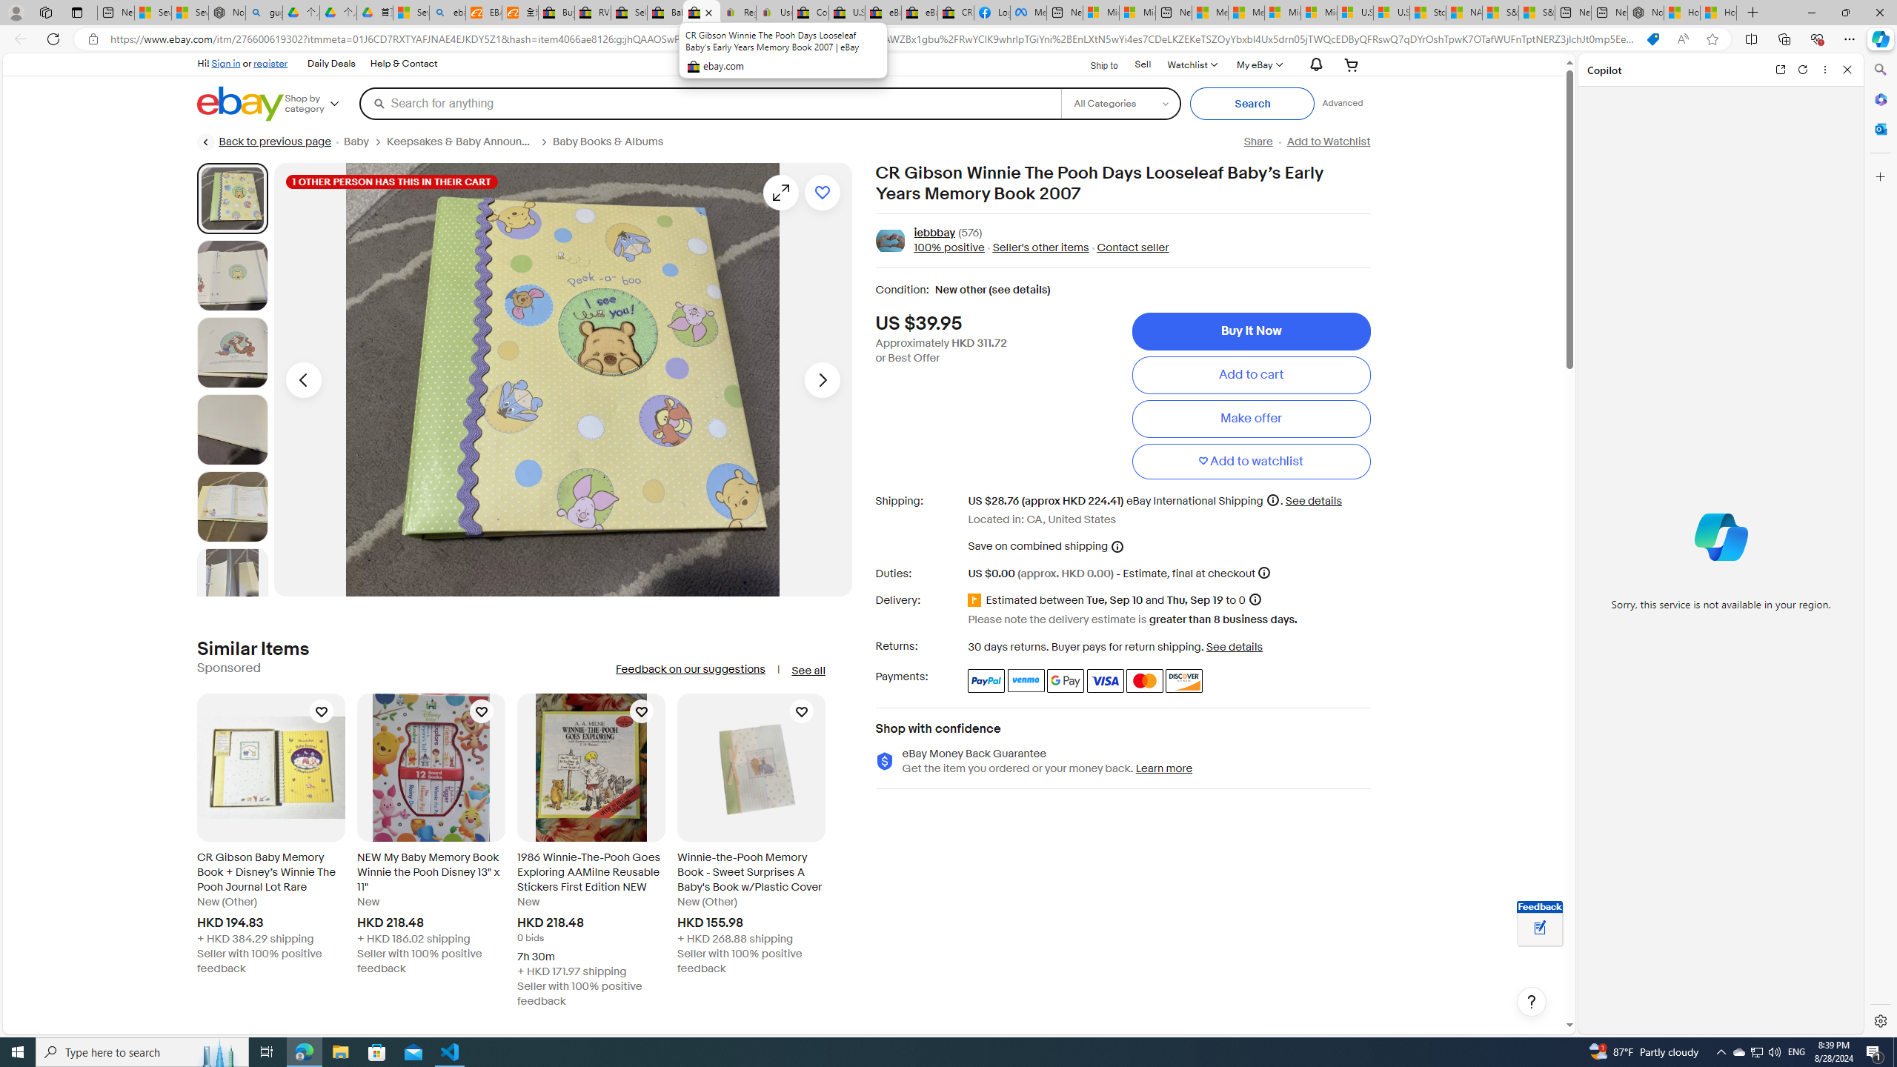  I want to click on U.S. State Privacy Disclosures - eBay Inc., so click(847, 13).